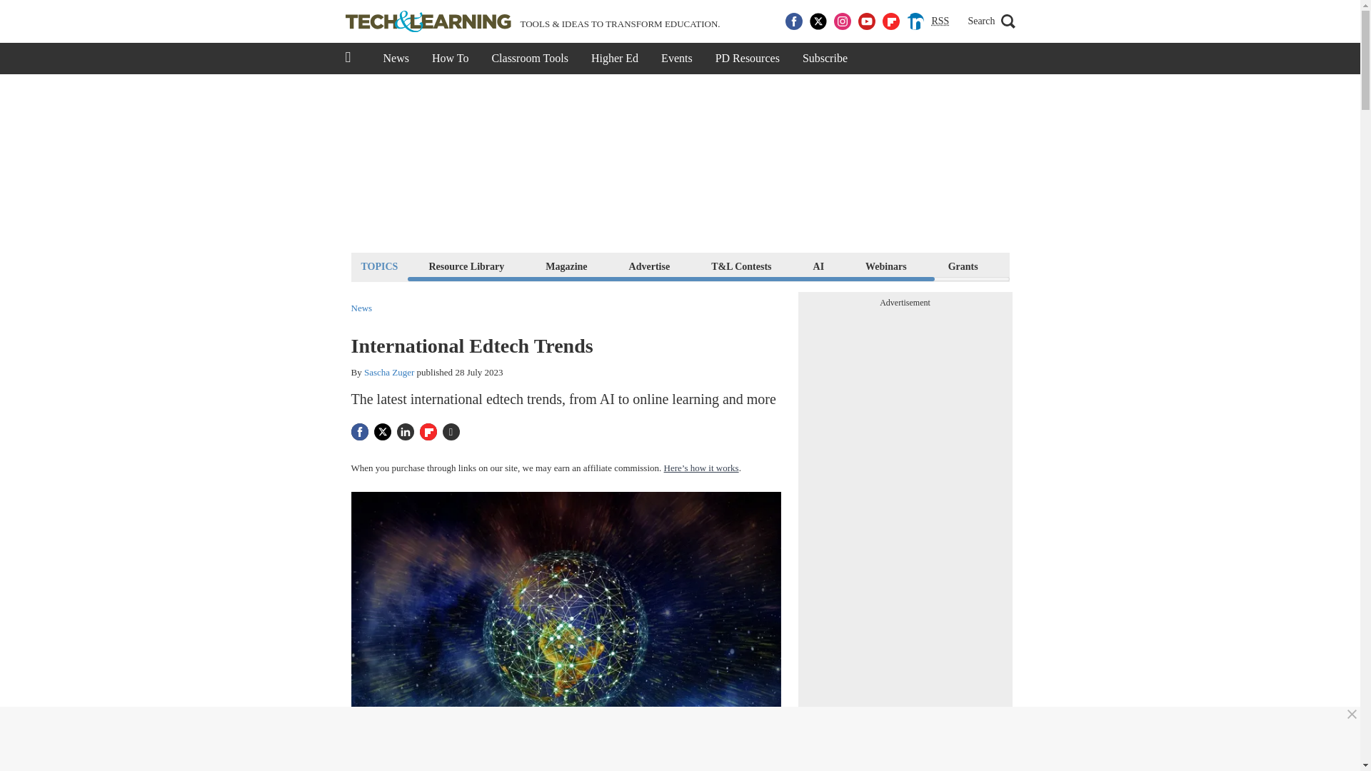  Describe the element at coordinates (1047, 266) in the screenshot. I see `What to Buy` at that location.